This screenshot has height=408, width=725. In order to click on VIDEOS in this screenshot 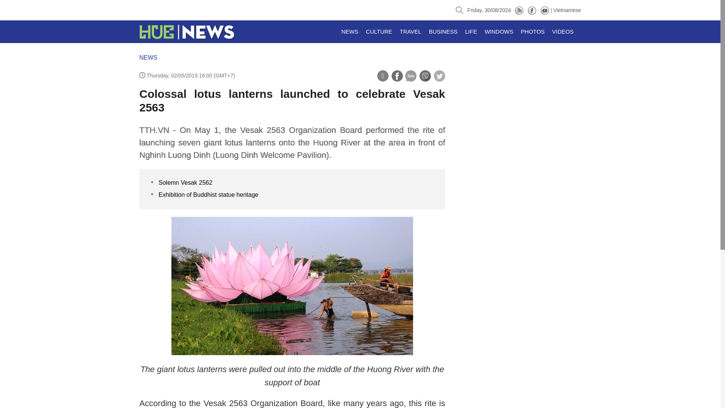, I will do `click(563, 32)`.